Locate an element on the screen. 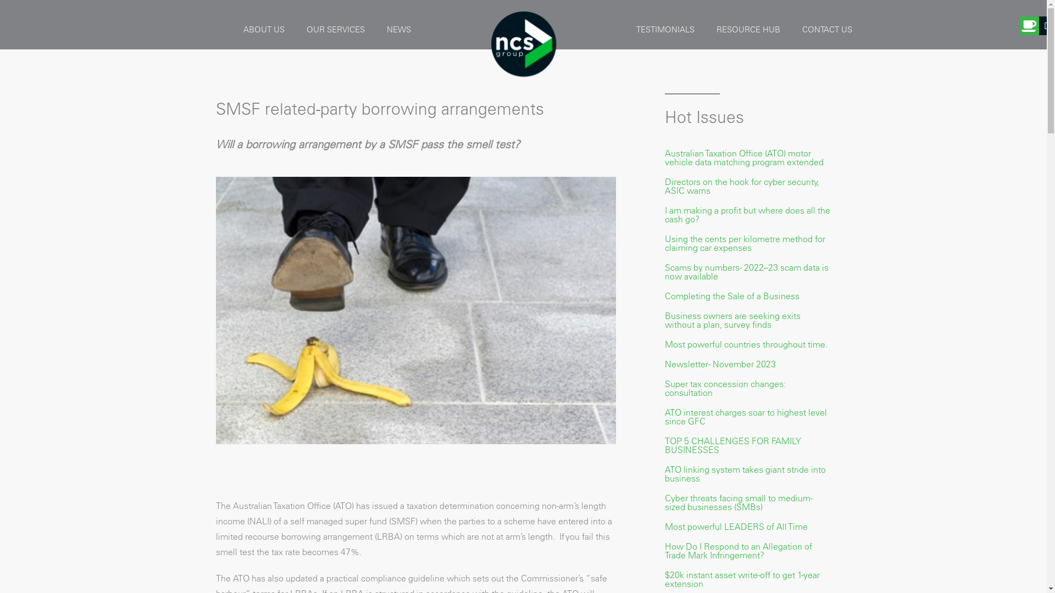 The image size is (1055, 593). I am making a profit but where does all the cash go? is located at coordinates (747, 215).